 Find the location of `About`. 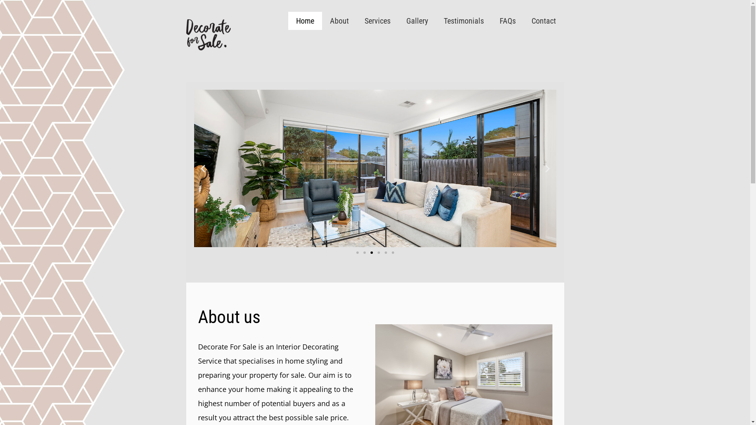

About is located at coordinates (339, 21).